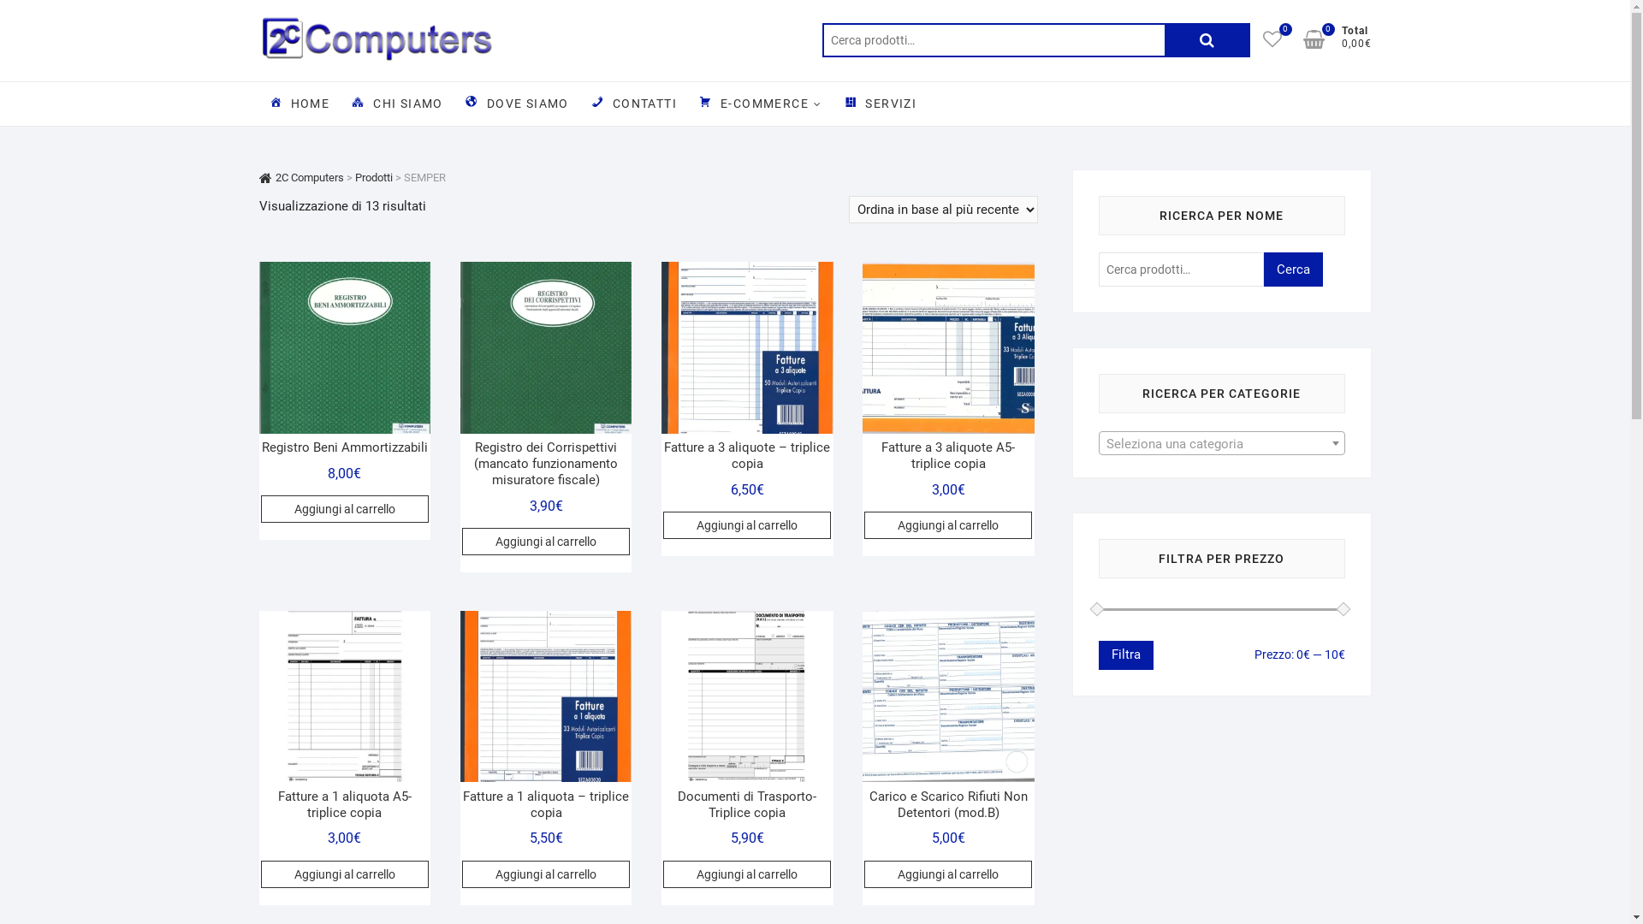 Image resolution: width=1643 pixels, height=924 pixels. What do you see at coordinates (948, 874) in the screenshot?
I see `Aggiungi al carrello` at bounding box center [948, 874].